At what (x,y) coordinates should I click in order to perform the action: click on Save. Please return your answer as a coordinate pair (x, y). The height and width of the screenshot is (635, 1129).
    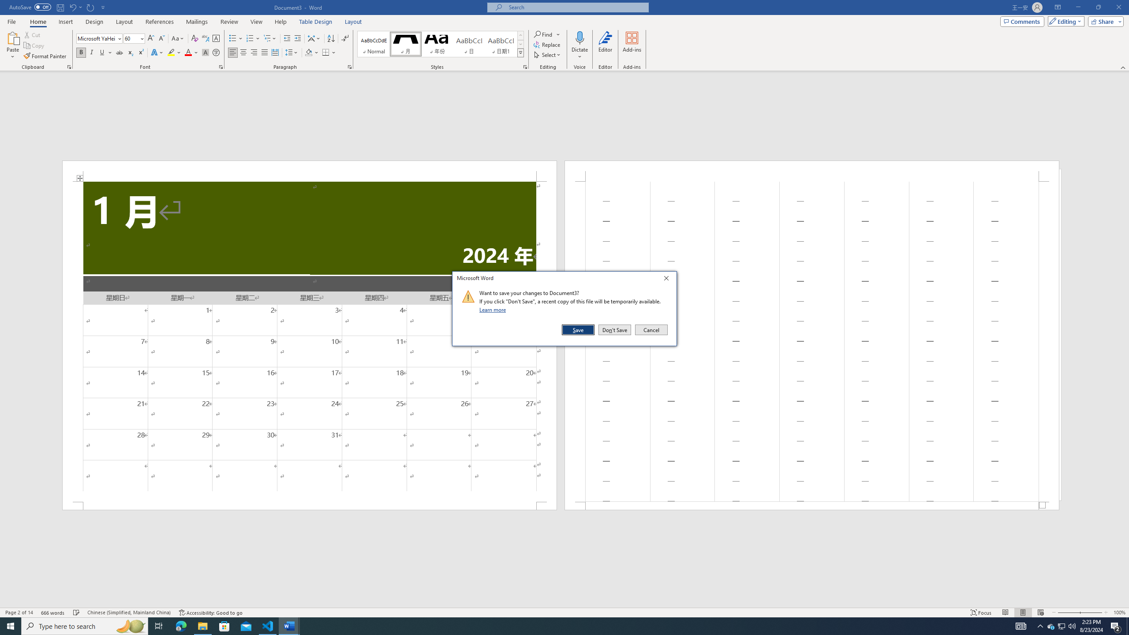
    Looking at the image, I should click on (579, 330).